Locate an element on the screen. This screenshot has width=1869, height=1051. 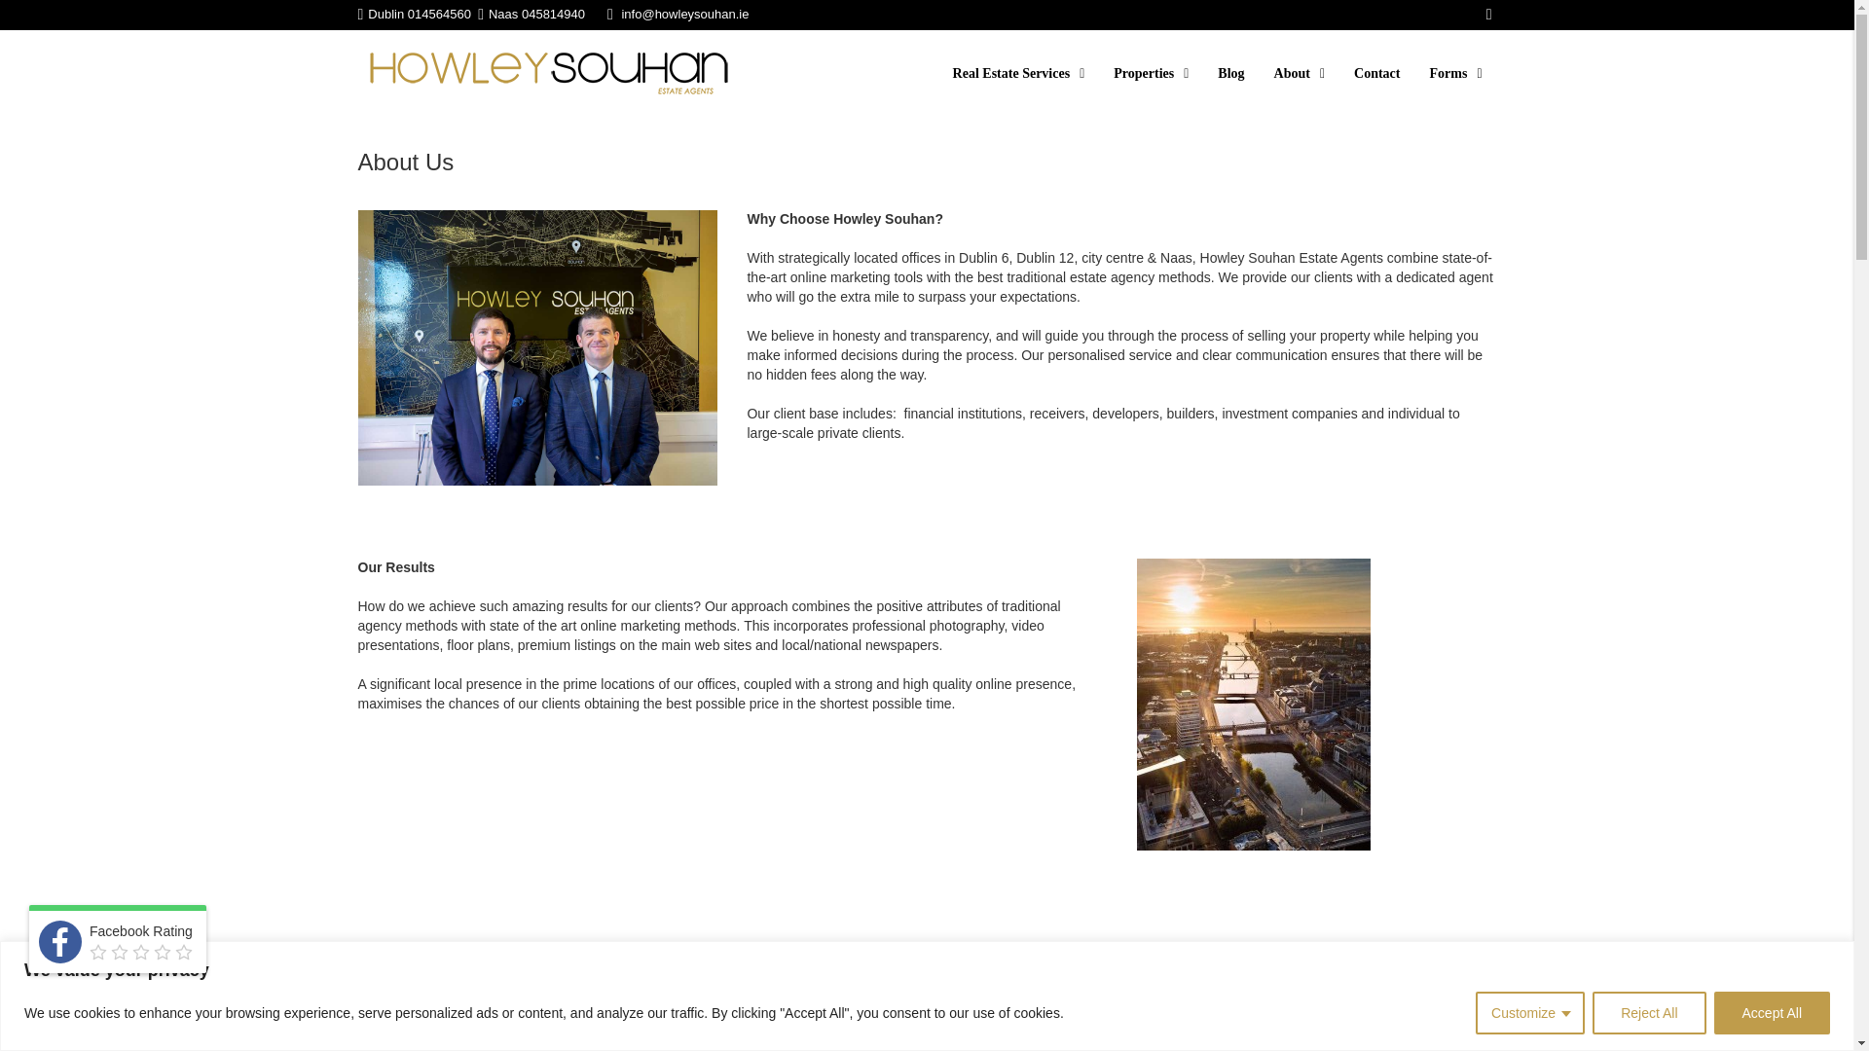
 Naas 045814940 is located at coordinates (530, 14).